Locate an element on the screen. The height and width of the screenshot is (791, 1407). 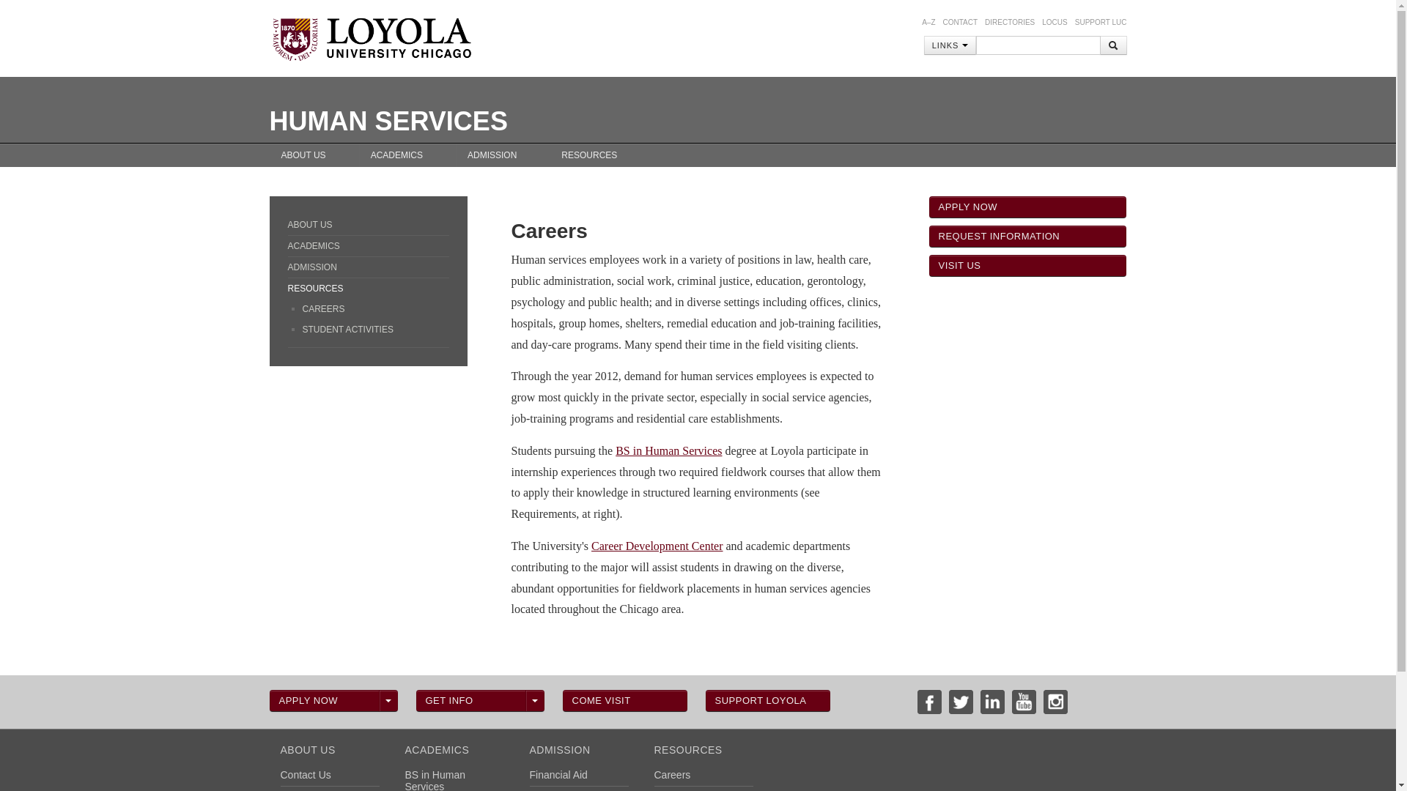
CONTACT is located at coordinates (960, 22).